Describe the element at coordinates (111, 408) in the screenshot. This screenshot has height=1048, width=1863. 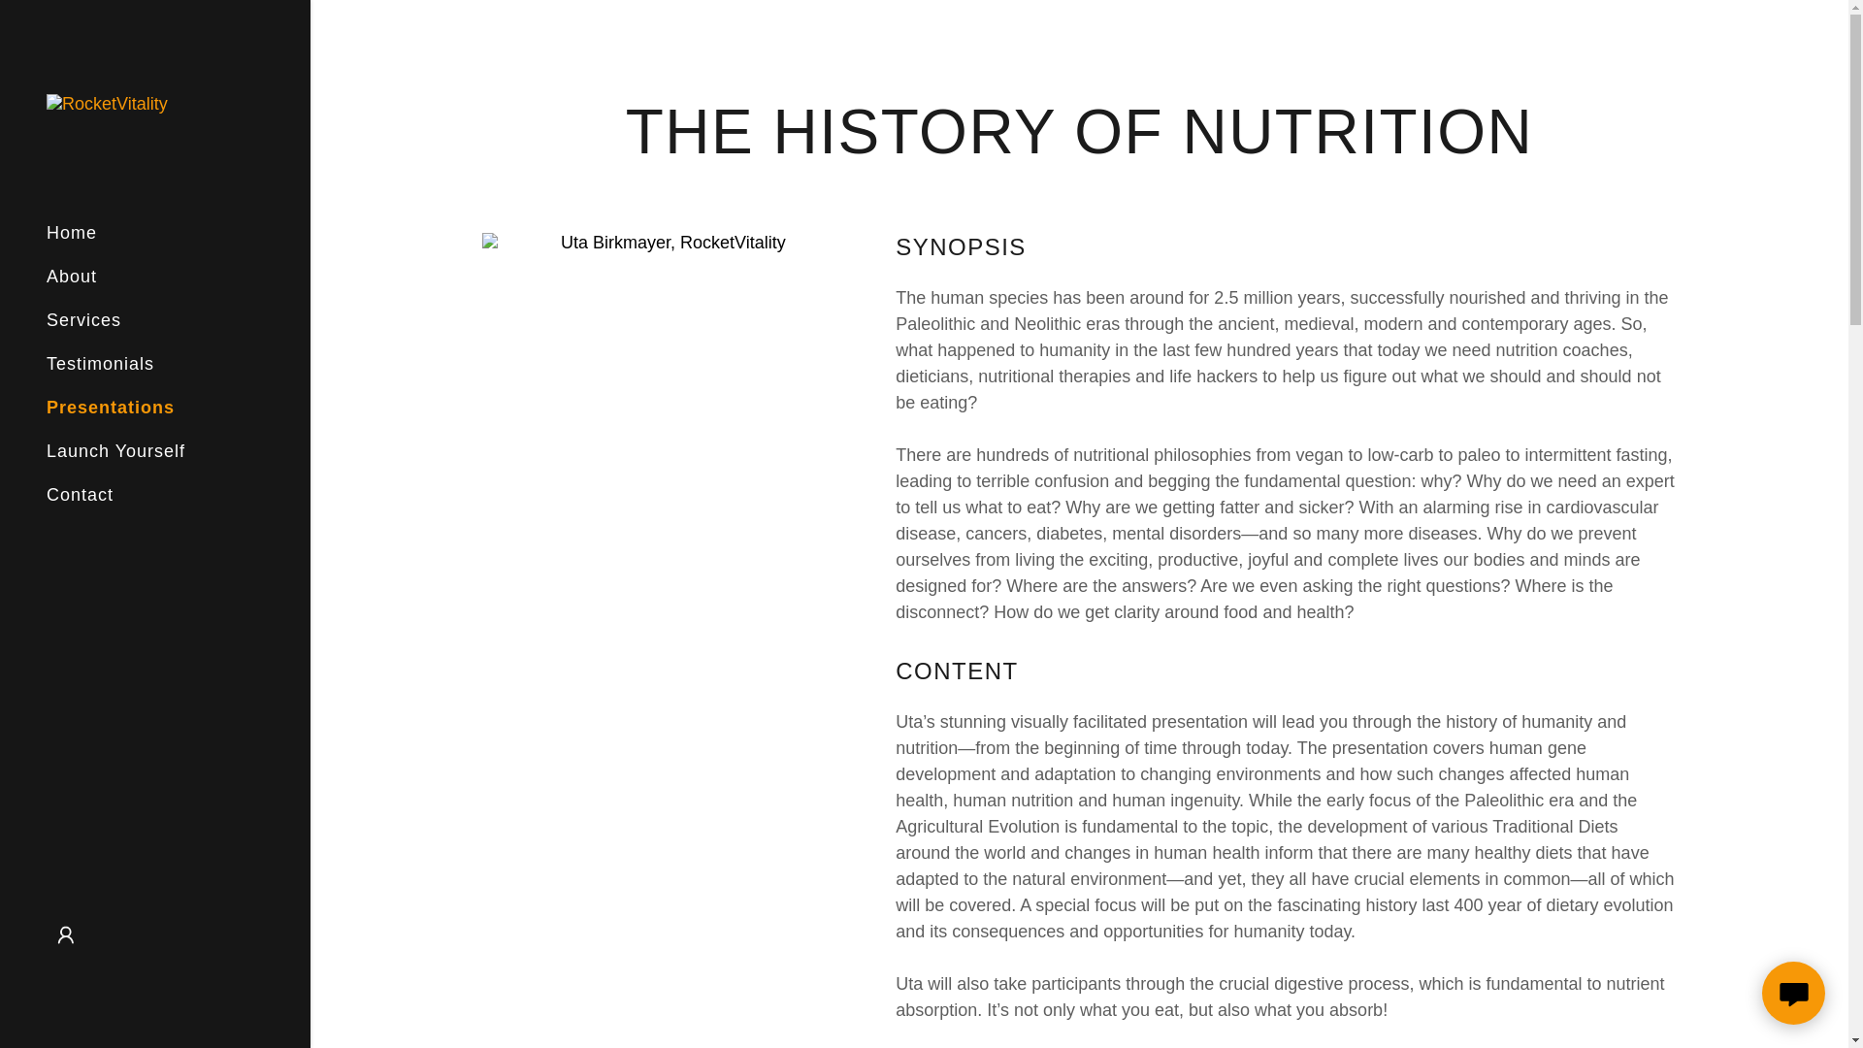
I see `Presentations` at that location.